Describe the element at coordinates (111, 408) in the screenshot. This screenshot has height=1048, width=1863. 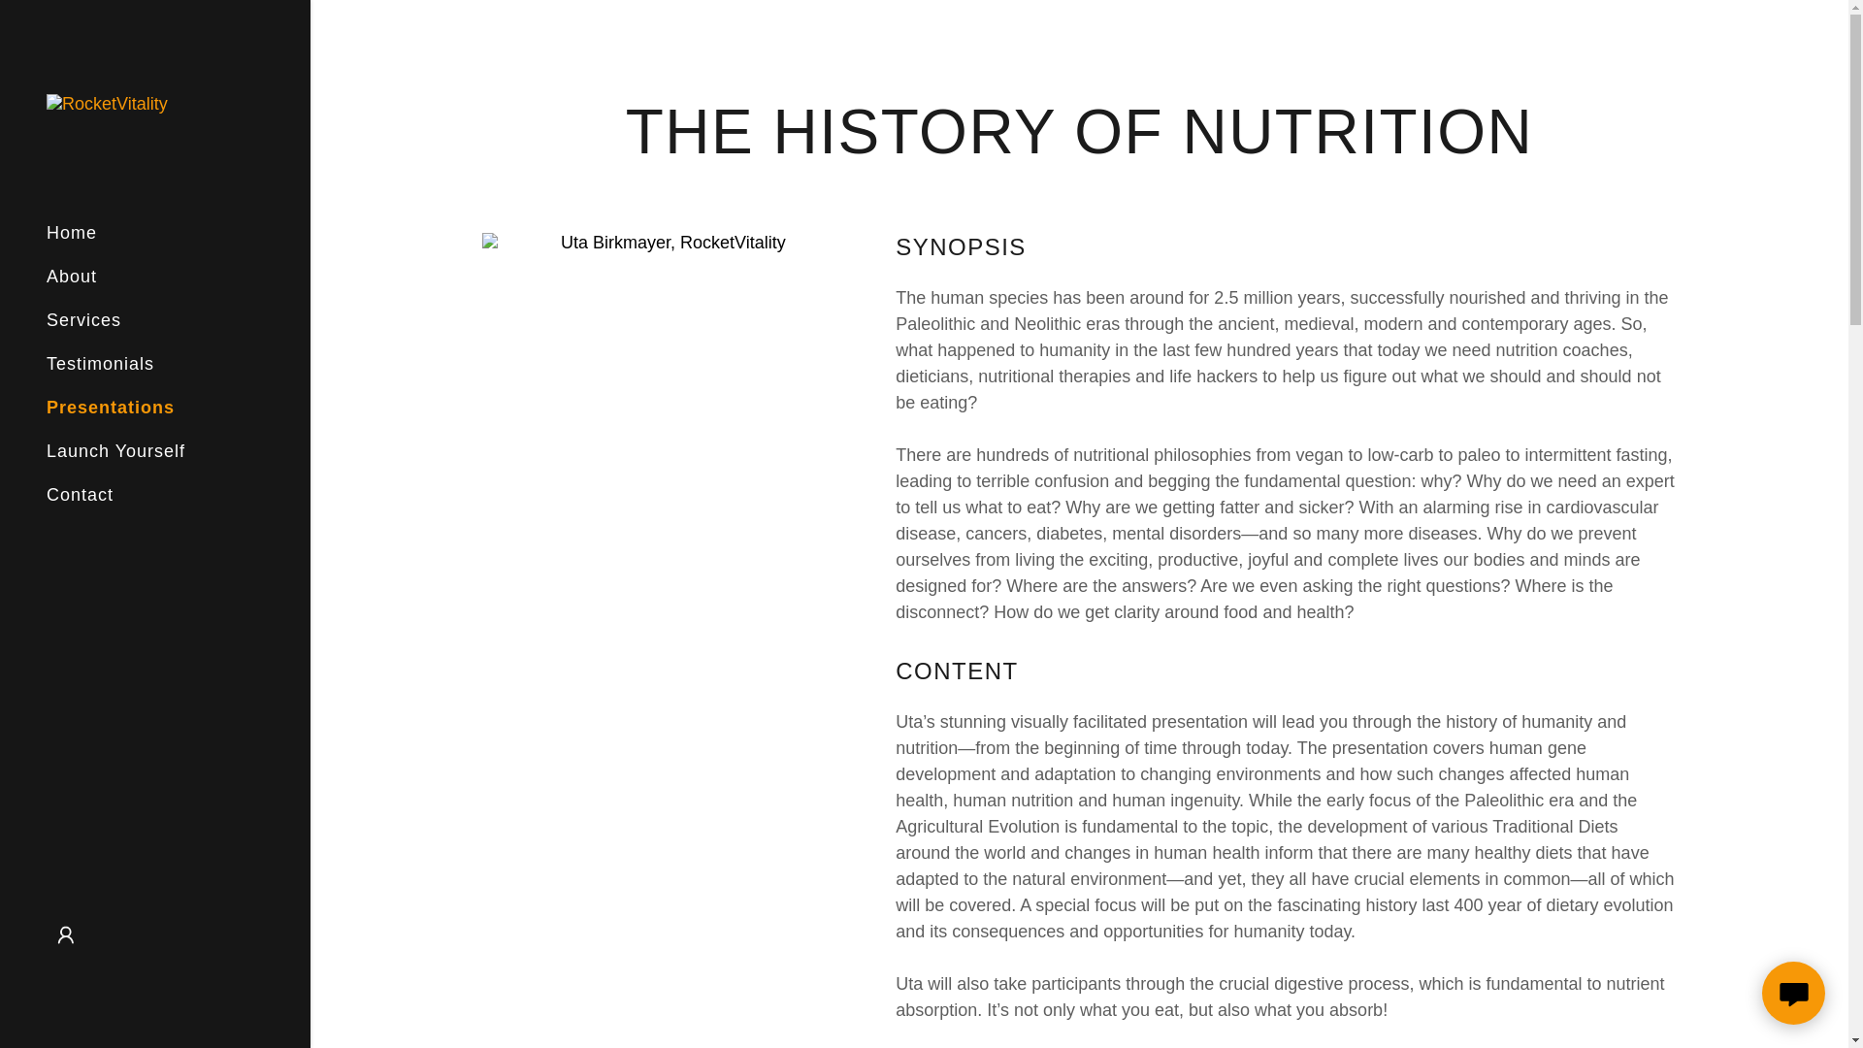
I see `Presentations` at that location.